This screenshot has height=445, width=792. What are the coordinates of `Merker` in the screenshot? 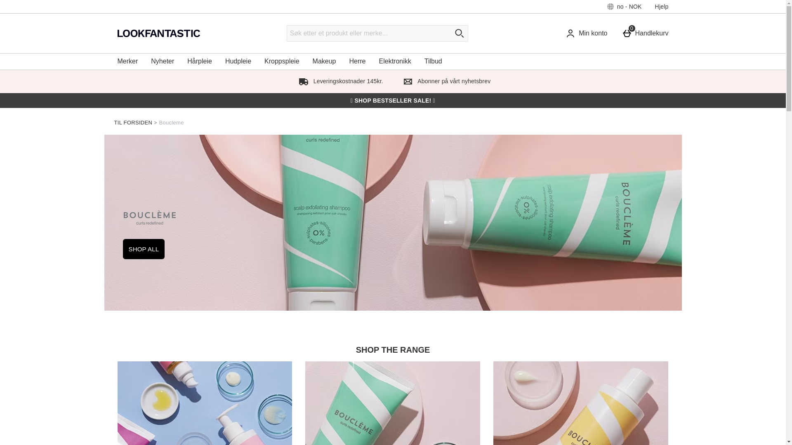 It's located at (127, 61).